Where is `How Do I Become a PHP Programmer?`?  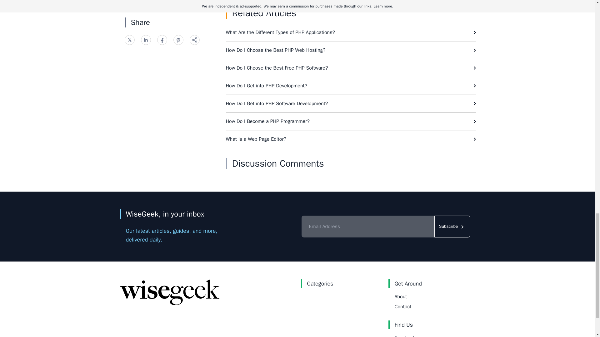
How Do I Become a PHP Programmer? is located at coordinates (351, 121).